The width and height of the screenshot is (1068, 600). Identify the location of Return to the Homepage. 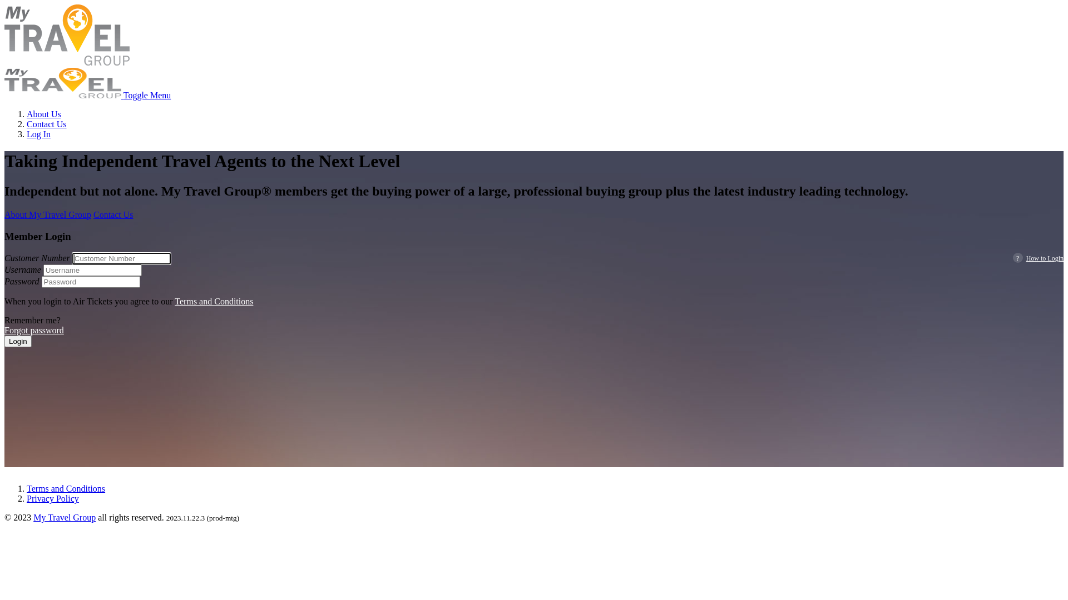
(64, 96).